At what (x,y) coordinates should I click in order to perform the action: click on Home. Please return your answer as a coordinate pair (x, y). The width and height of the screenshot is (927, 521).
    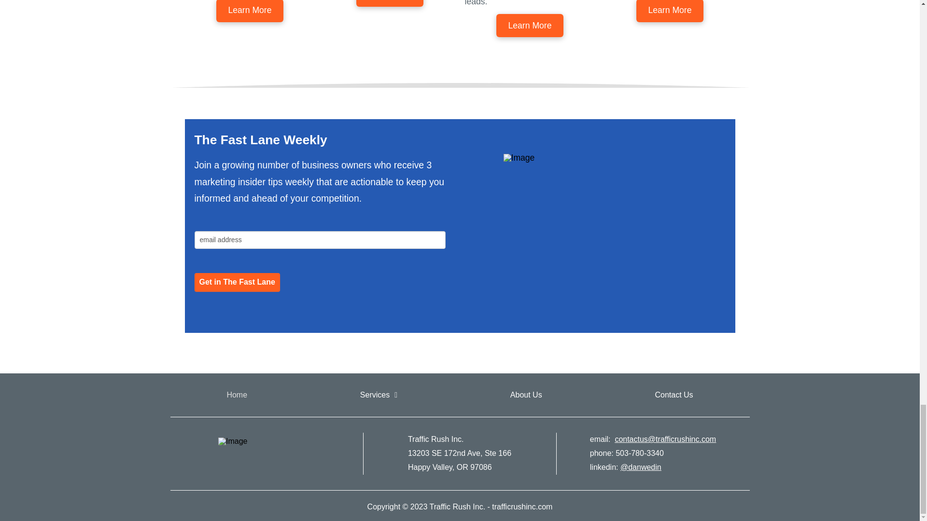
    Looking at the image, I should click on (237, 395).